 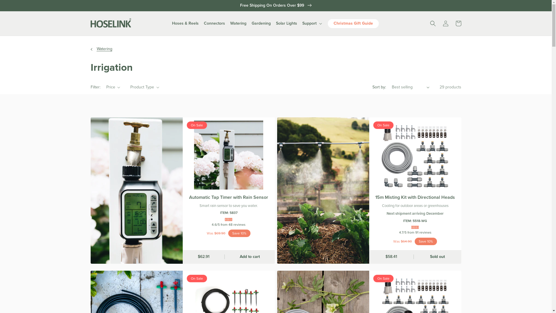 I want to click on Gardening, so click(x=261, y=23).